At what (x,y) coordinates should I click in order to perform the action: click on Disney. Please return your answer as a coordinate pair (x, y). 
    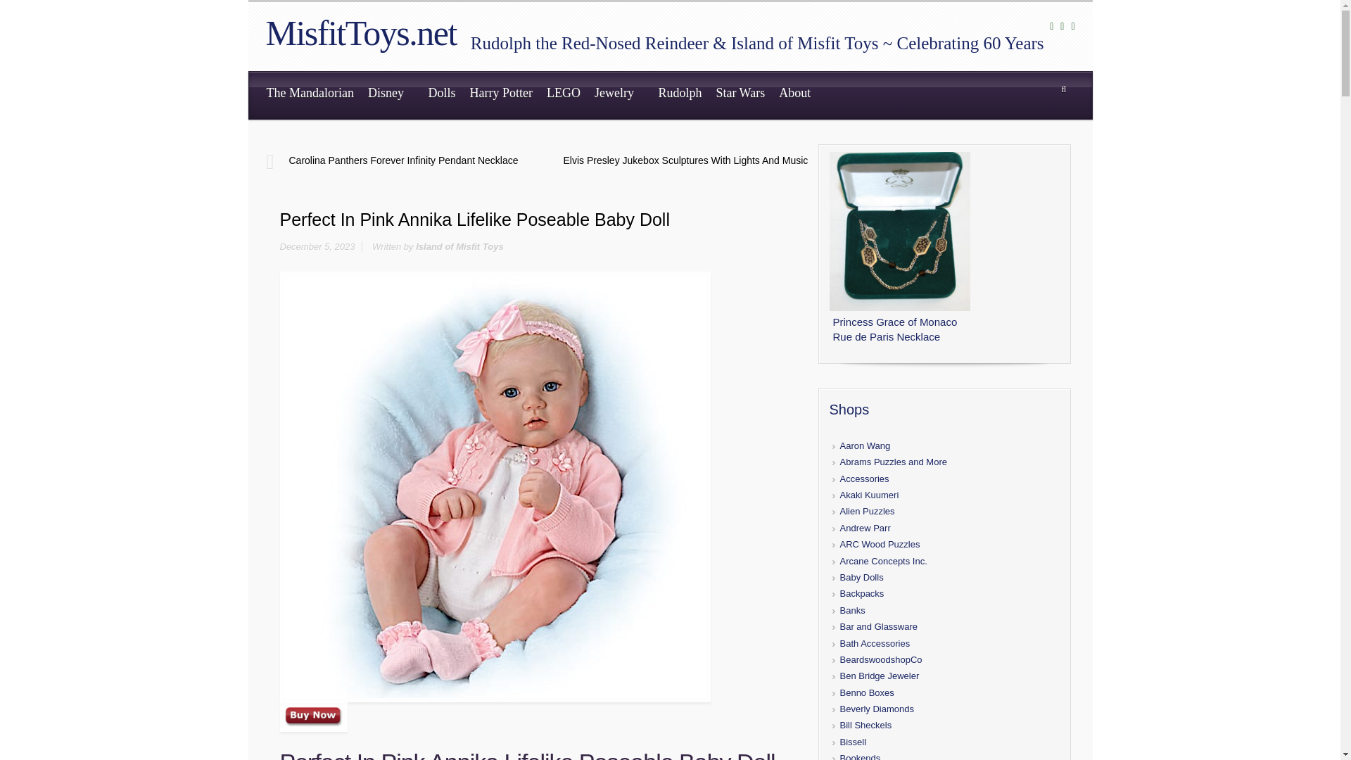
    Looking at the image, I should click on (391, 94).